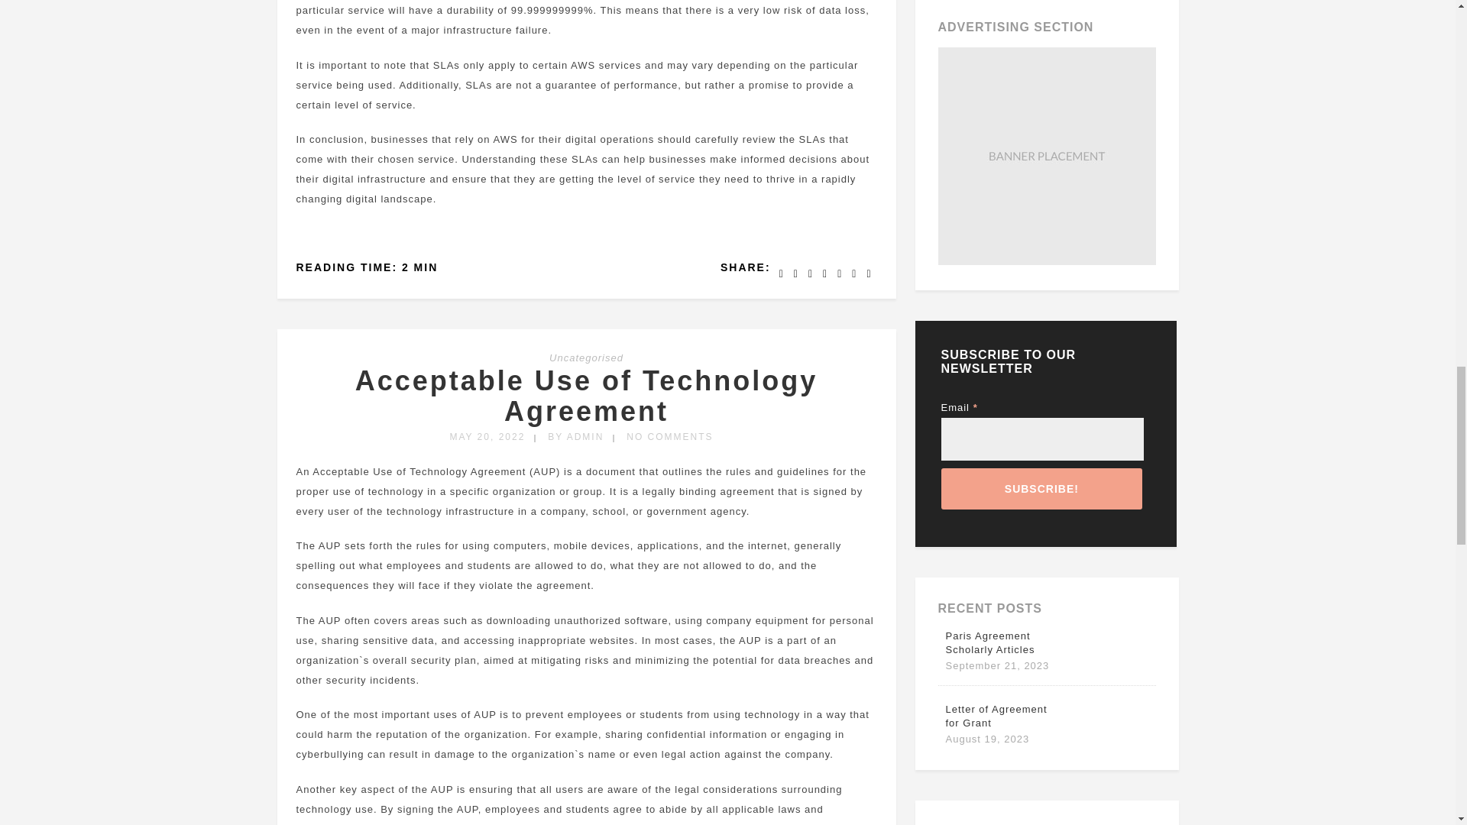 This screenshot has height=825, width=1467. I want to click on MAY 20, 2022, so click(487, 436).